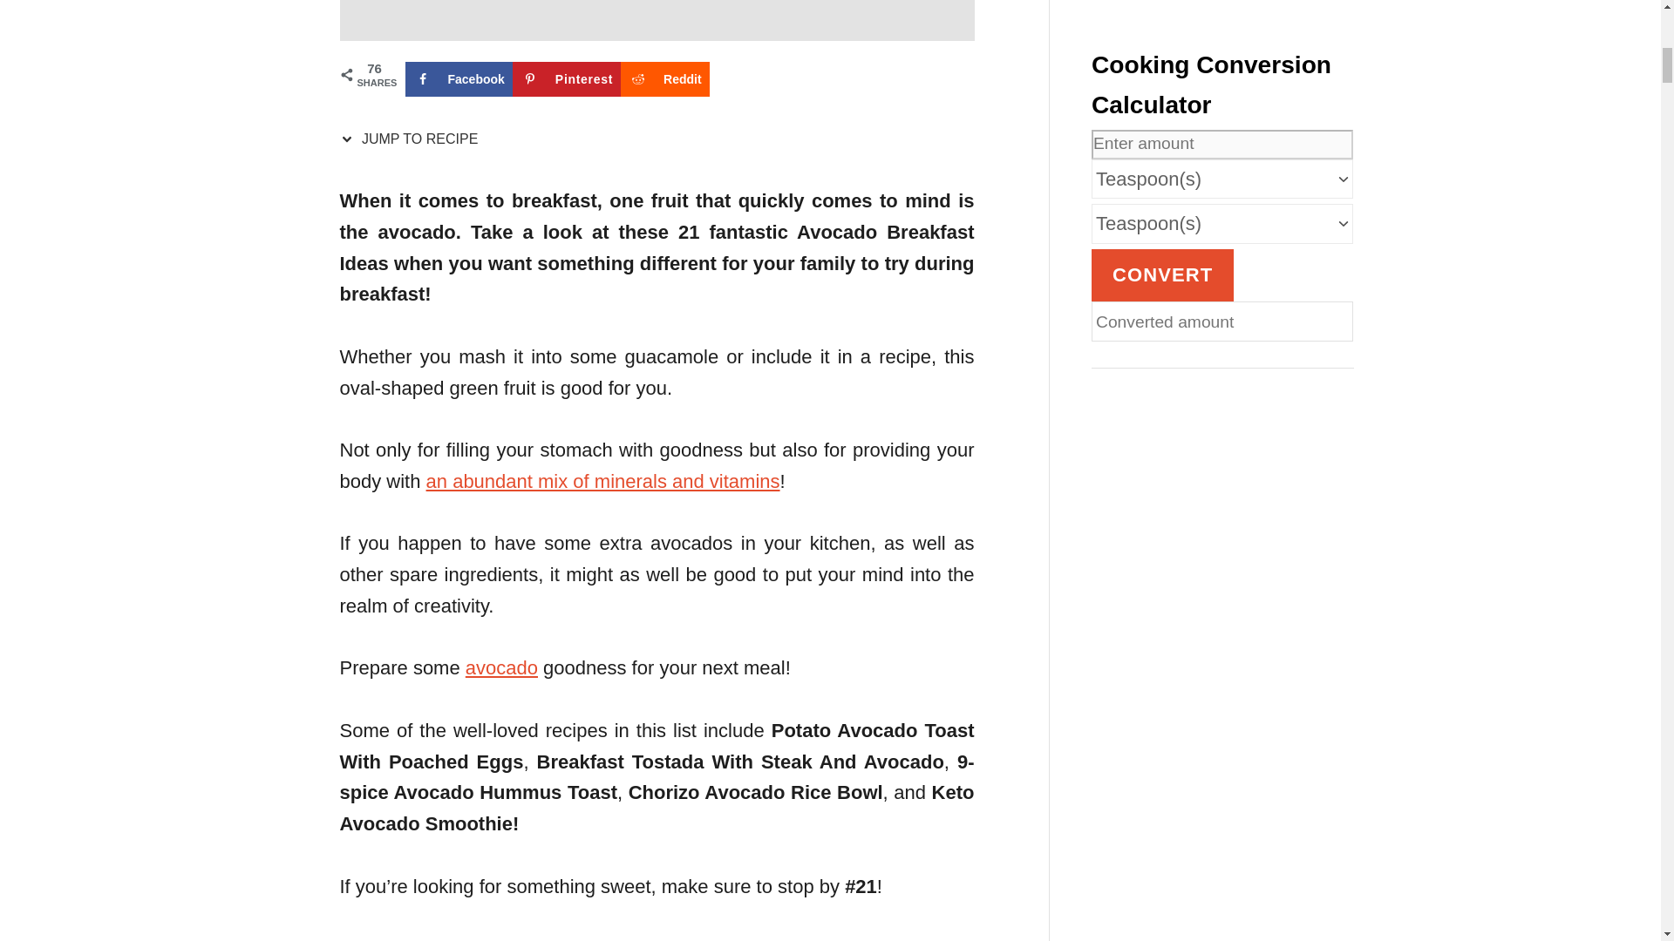 The image size is (1674, 941). Describe the element at coordinates (665, 79) in the screenshot. I see `Share on Reddit` at that location.